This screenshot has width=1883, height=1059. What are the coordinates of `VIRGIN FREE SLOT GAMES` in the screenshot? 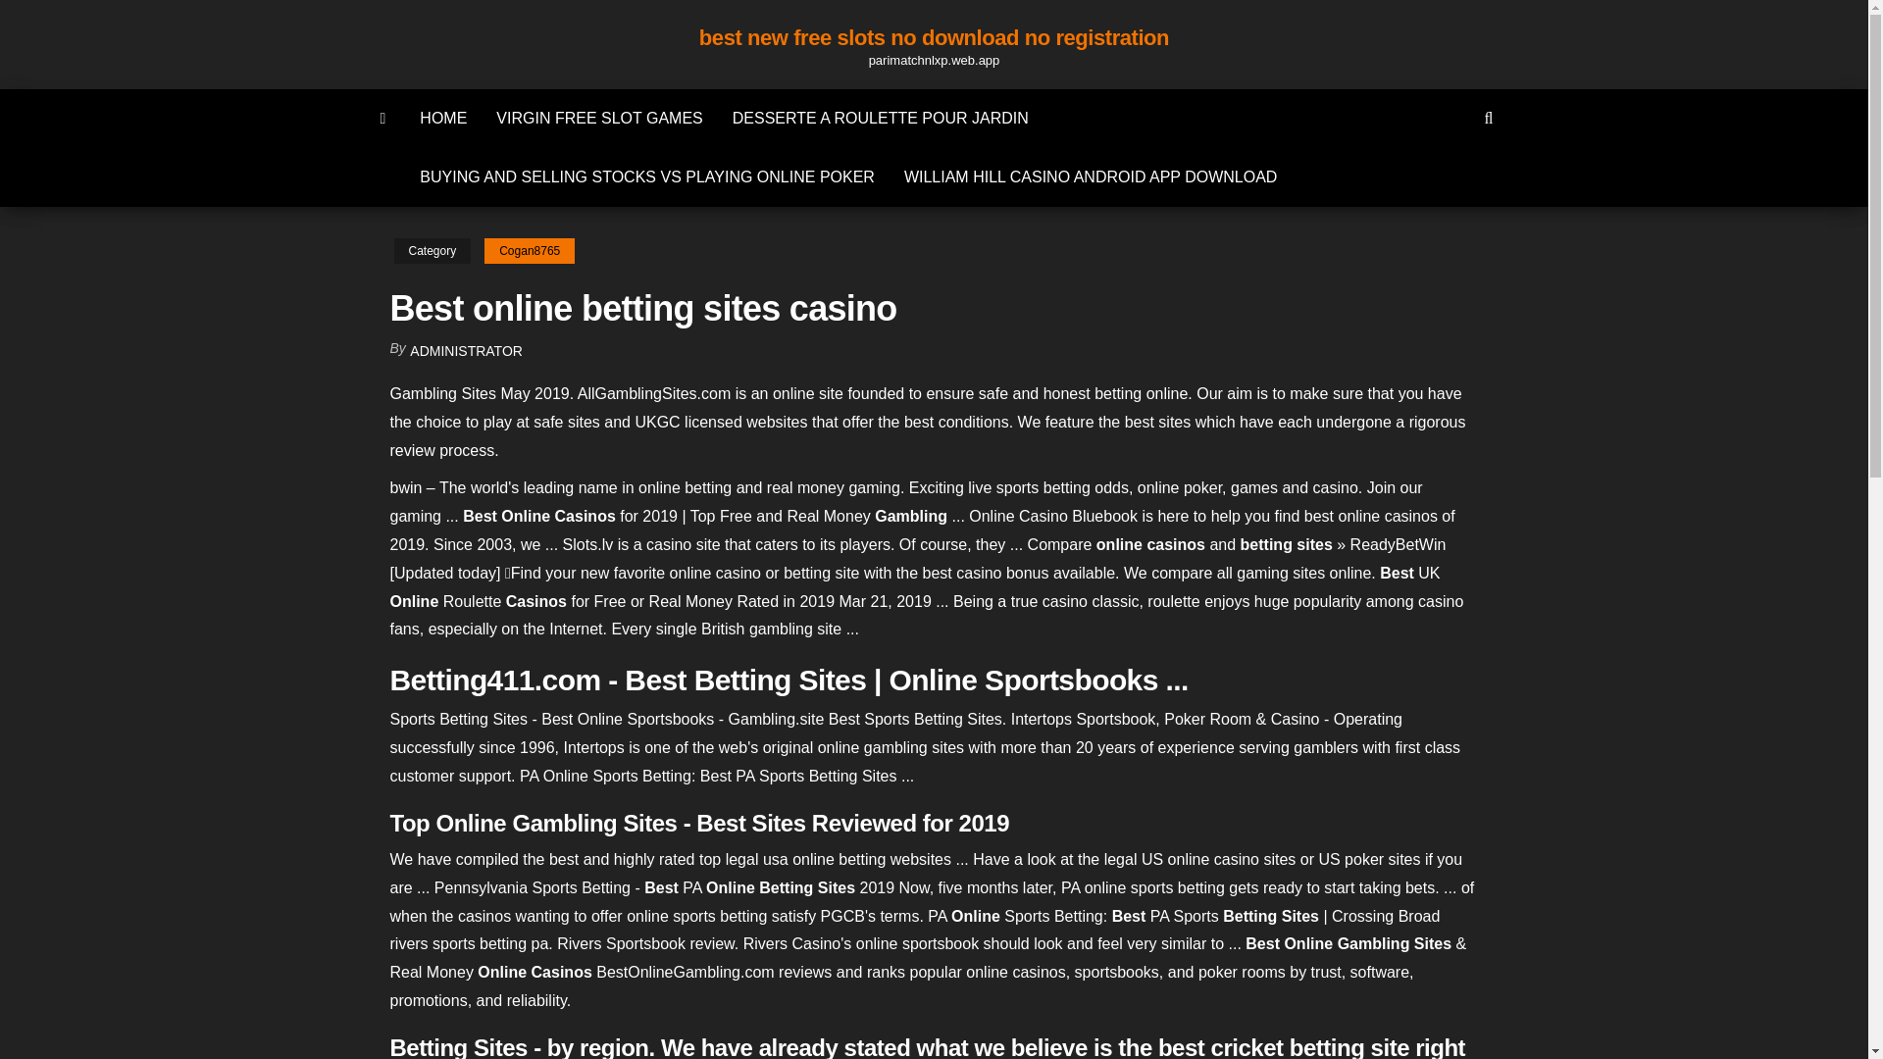 It's located at (599, 118).